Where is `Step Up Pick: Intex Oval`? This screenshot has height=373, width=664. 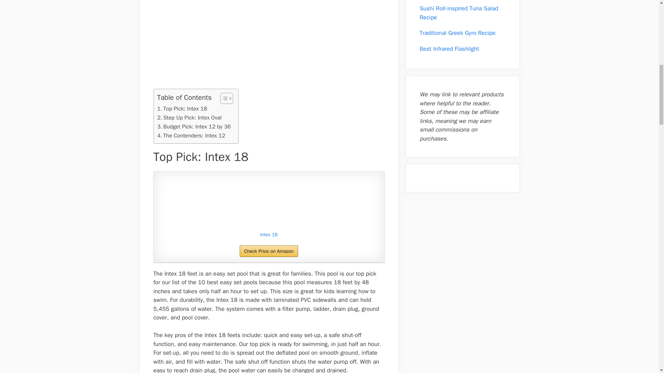 Step Up Pick: Intex Oval is located at coordinates (189, 118).